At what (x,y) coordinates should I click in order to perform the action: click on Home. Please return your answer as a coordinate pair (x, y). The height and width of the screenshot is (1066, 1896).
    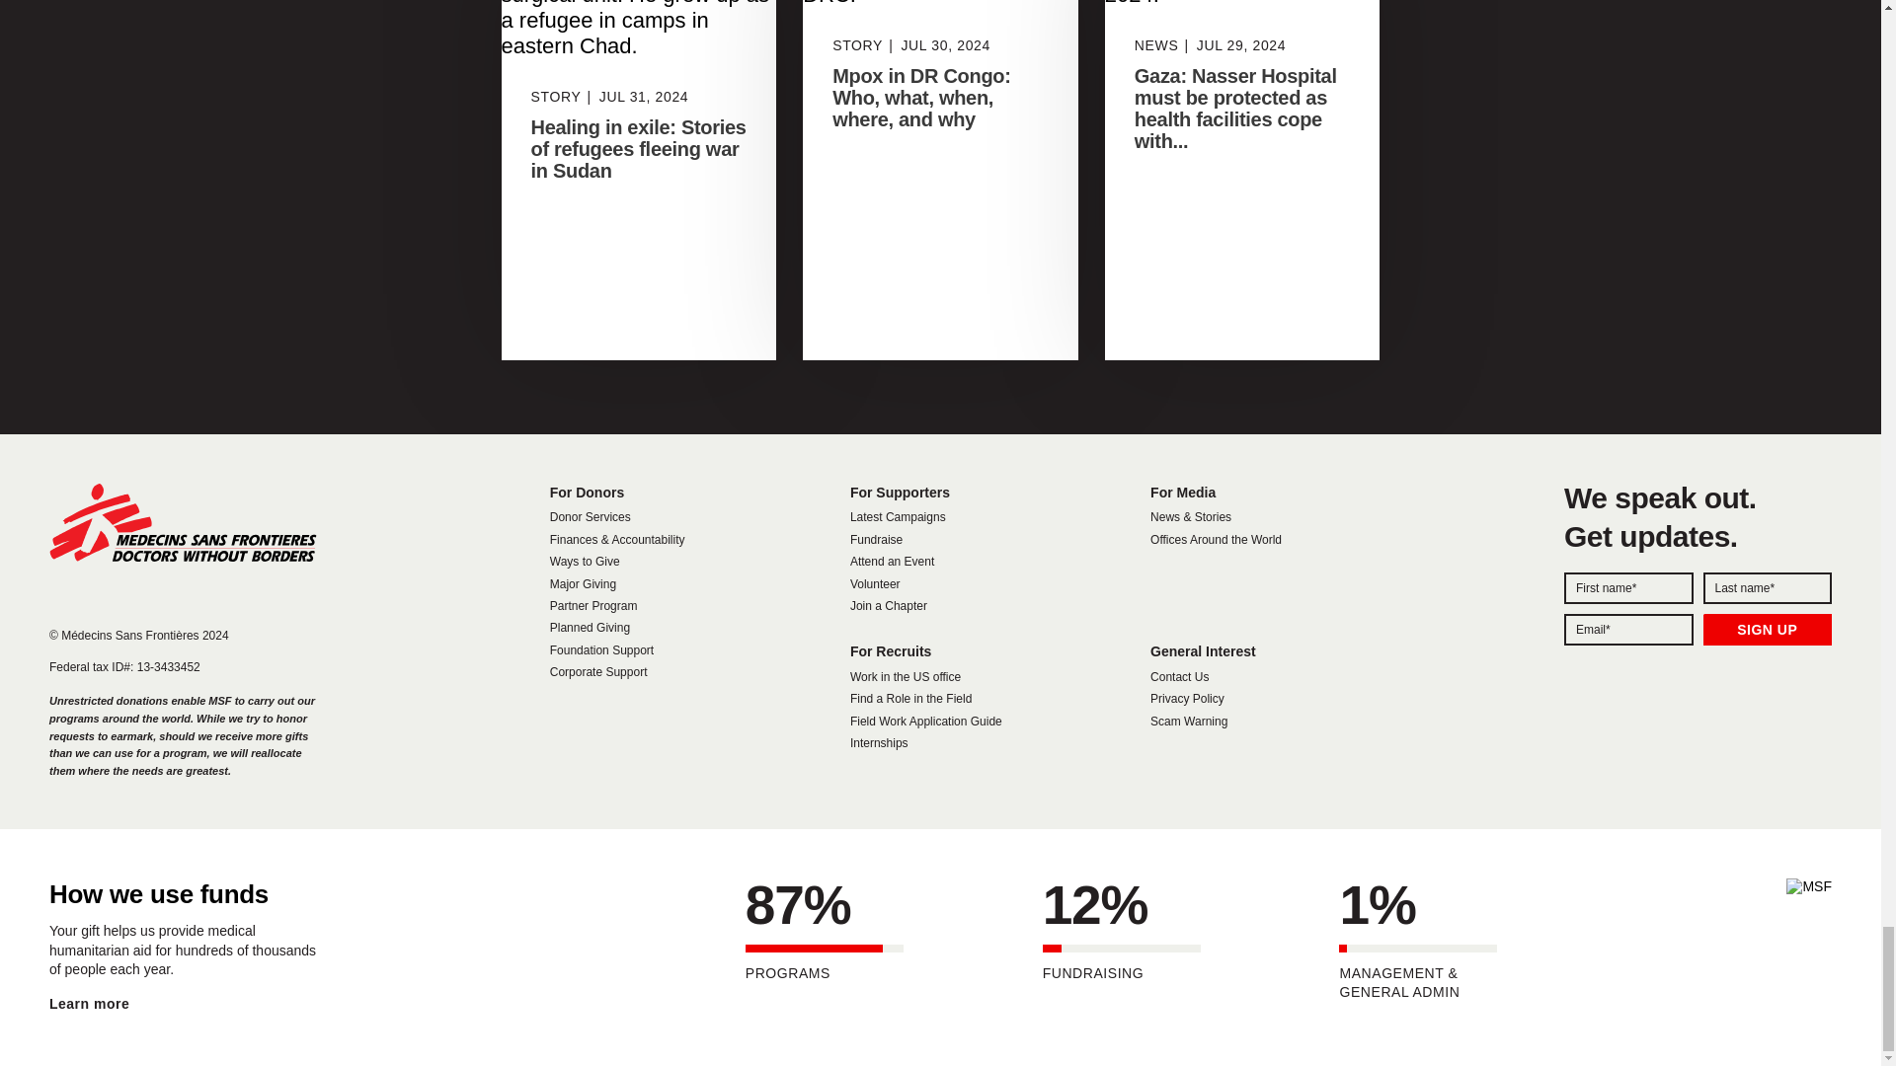
    Looking at the image, I should click on (182, 523).